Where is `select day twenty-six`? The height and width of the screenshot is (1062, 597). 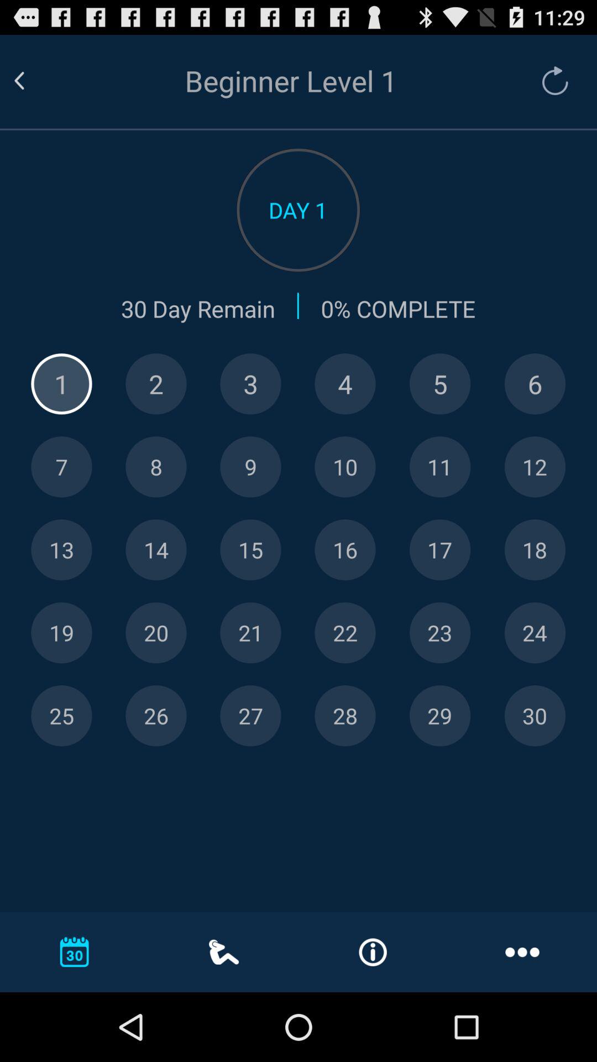 select day twenty-six is located at coordinates (156, 716).